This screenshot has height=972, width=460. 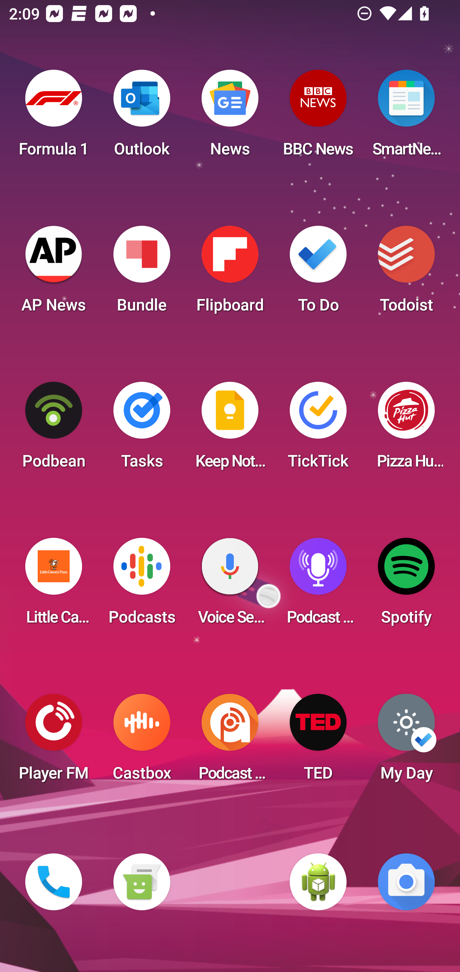 I want to click on Messaging, so click(x=142, y=882).